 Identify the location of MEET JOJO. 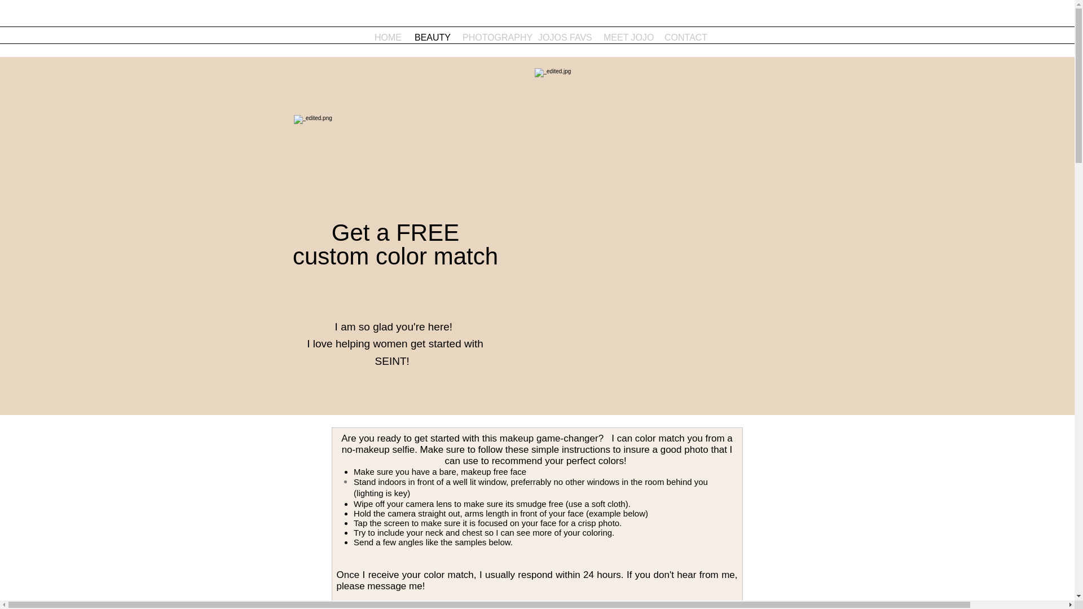
(625, 37).